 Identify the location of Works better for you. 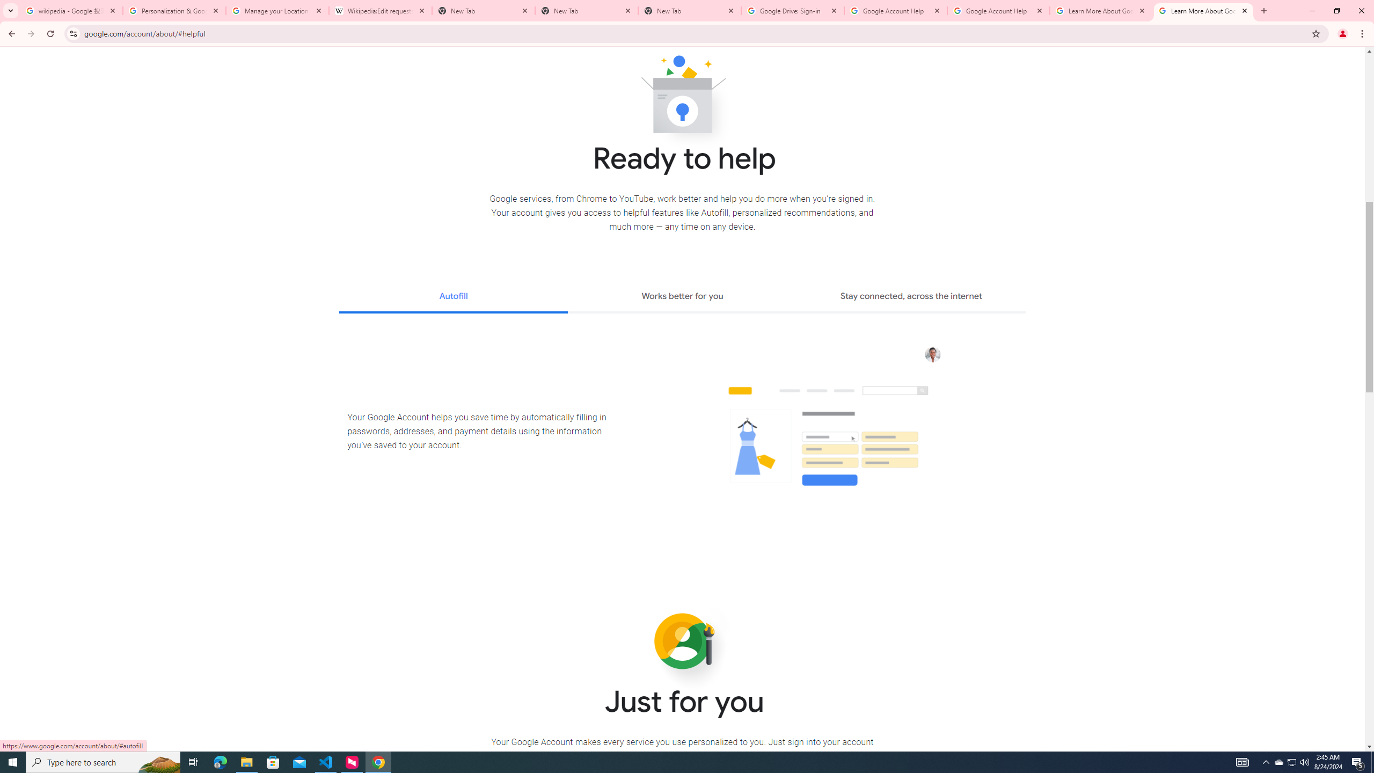
(682, 297).